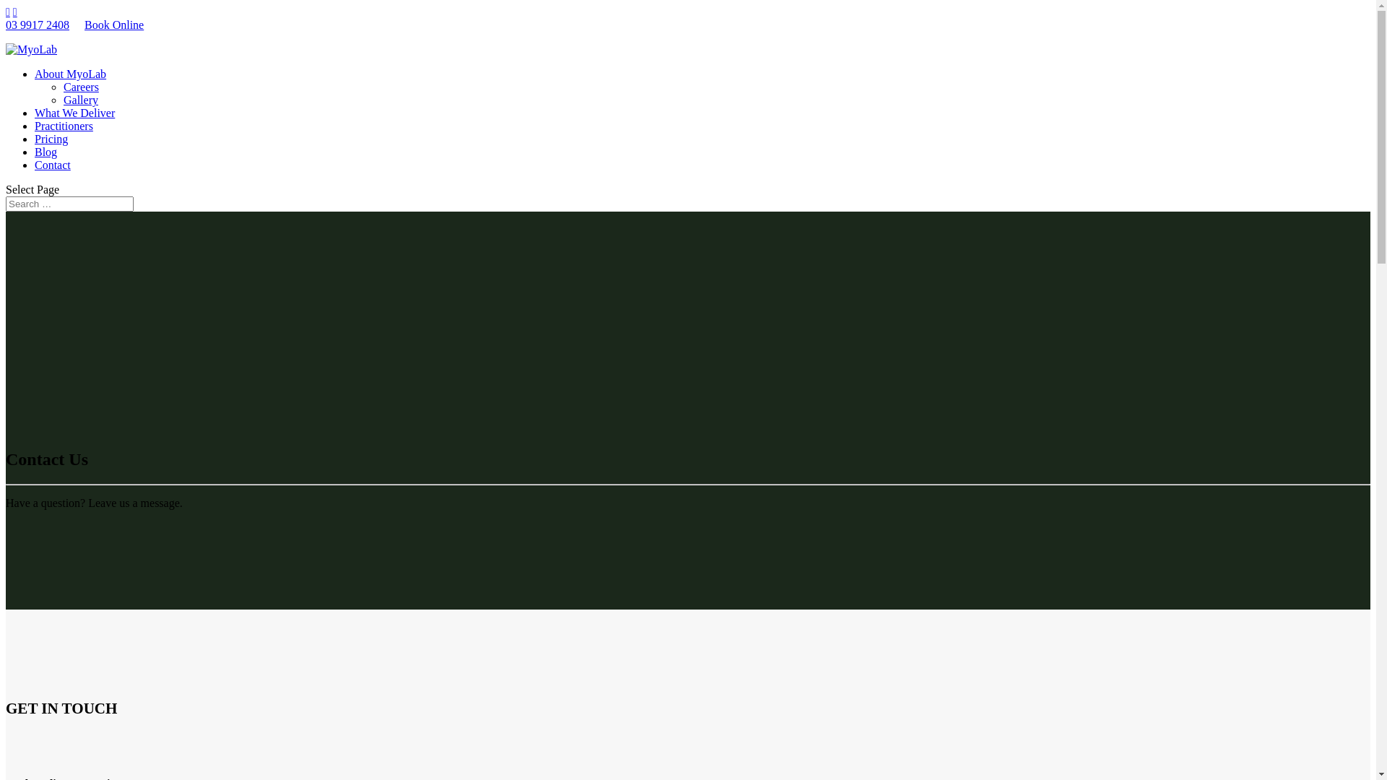  Describe the element at coordinates (71, 74) in the screenshot. I see `About MyoLab` at that location.